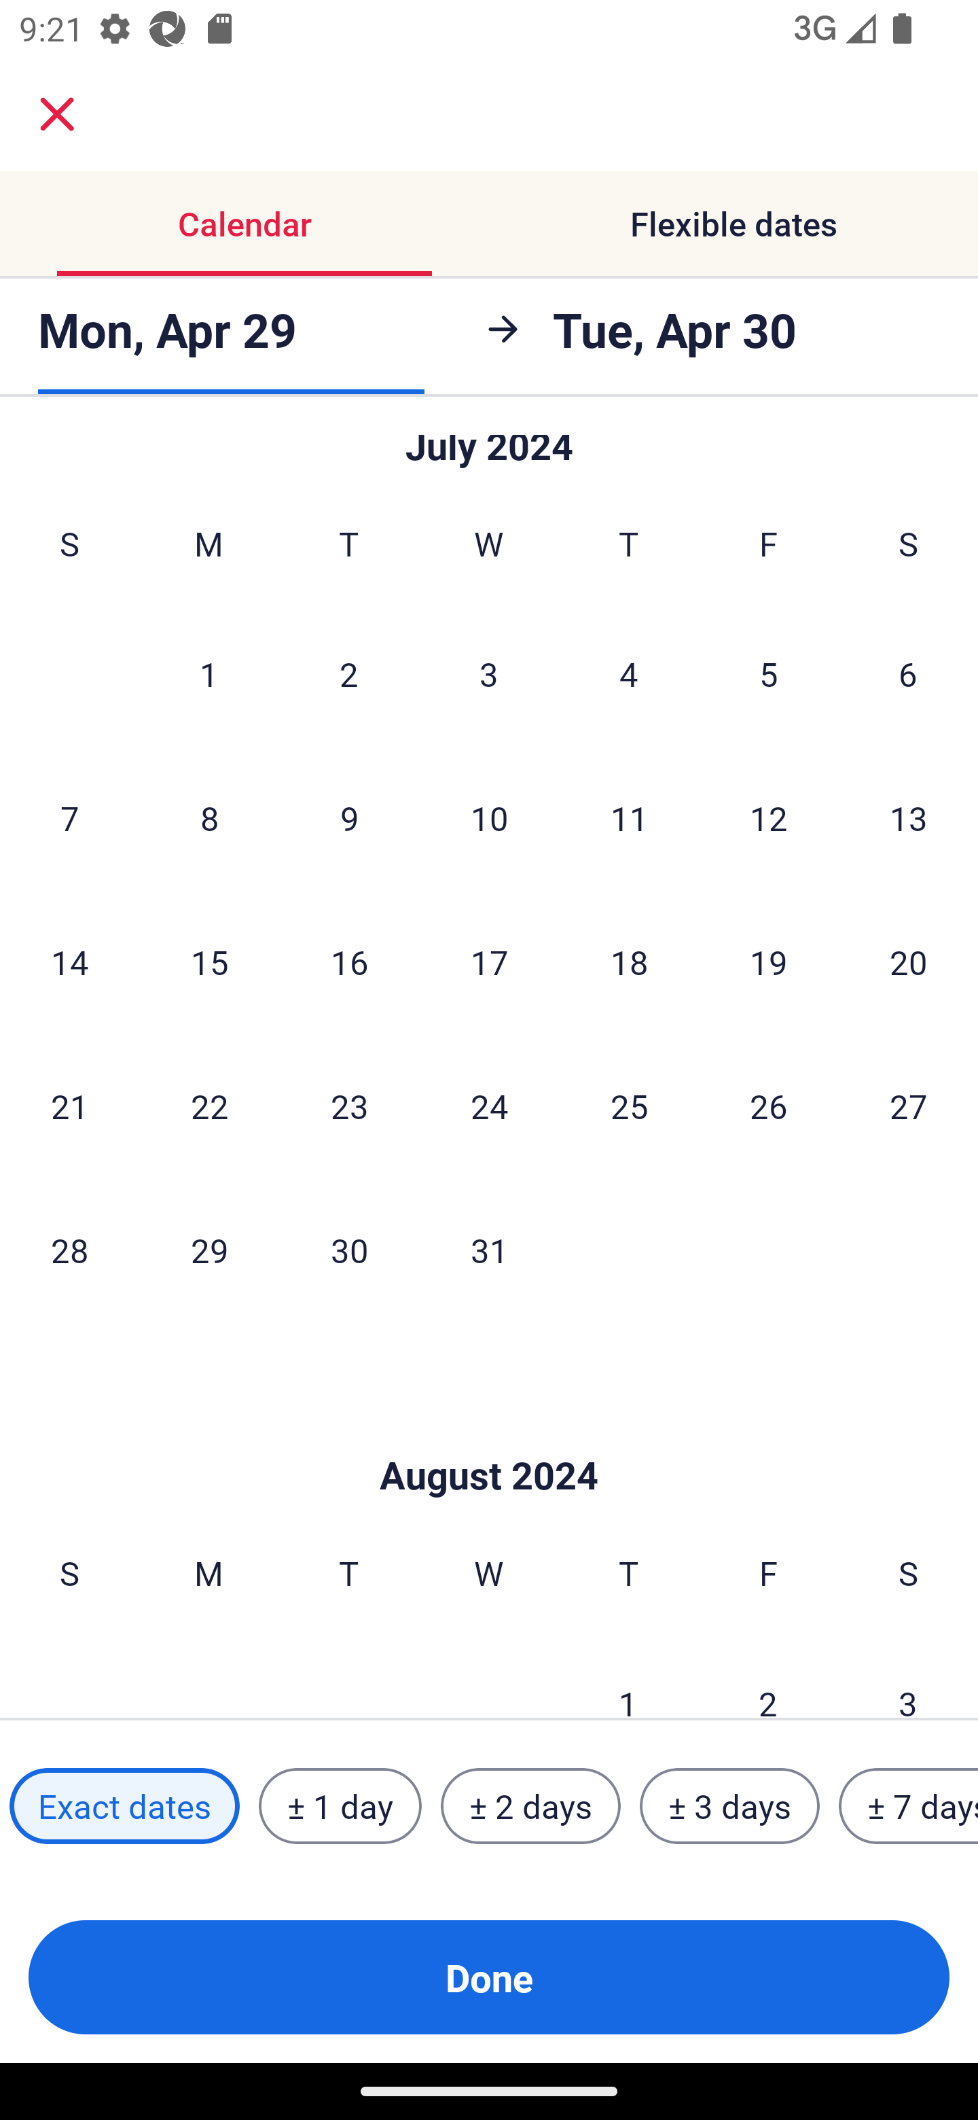 Image resolution: width=978 pixels, height=2120 pixels. I want to click on 2 Tuesday, July 2, 2024, so click(348, 674).